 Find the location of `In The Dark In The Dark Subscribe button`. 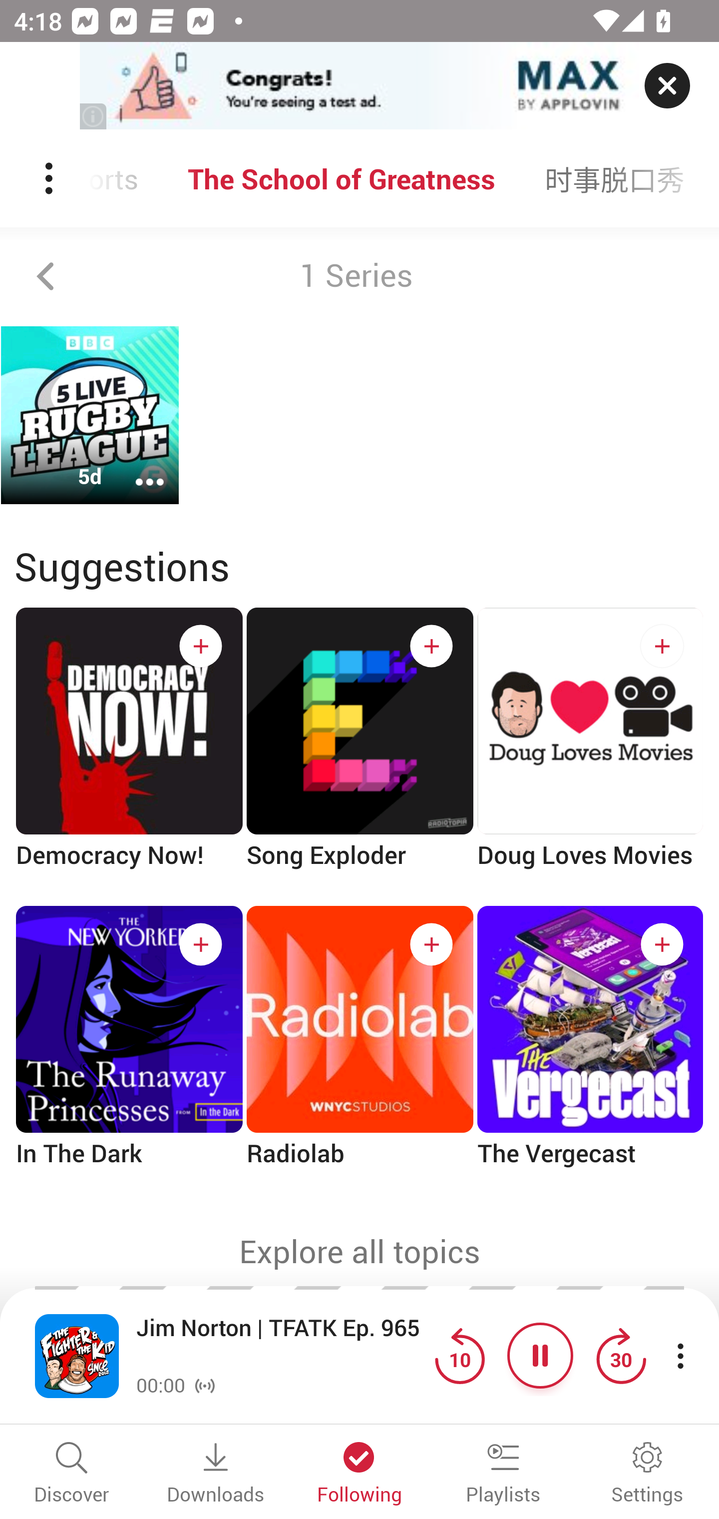

In The Dark In The Dark Subscribe button is located at coordinates (129, 1052).